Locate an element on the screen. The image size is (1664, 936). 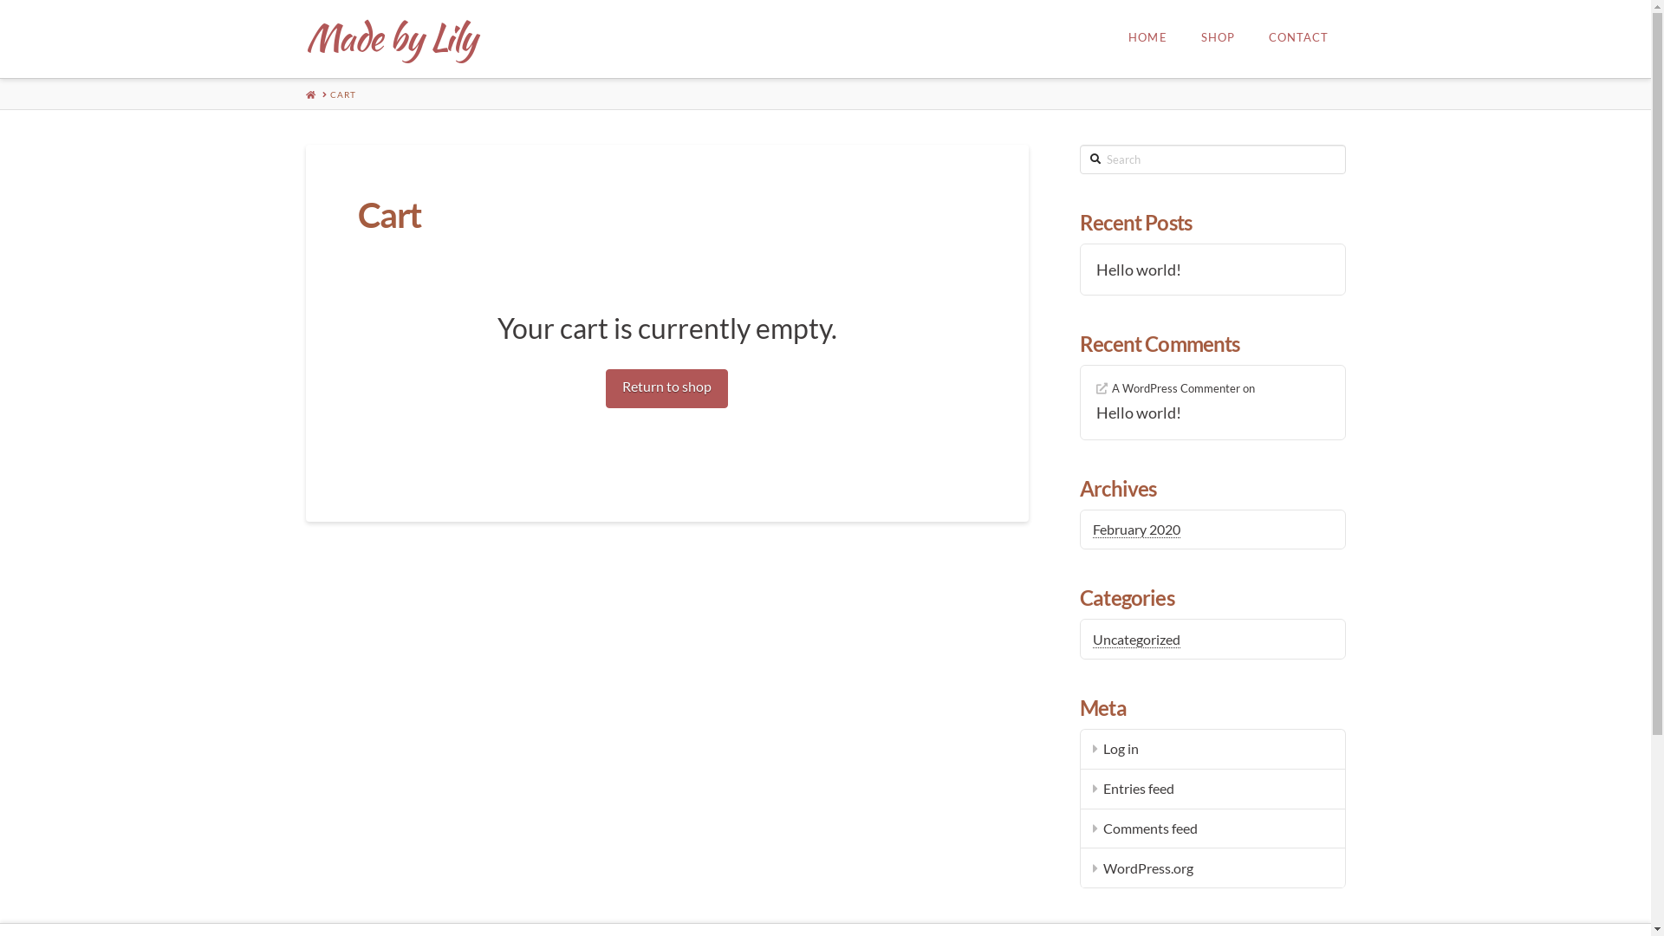
Return to shop is located at coordinates (667, 388).